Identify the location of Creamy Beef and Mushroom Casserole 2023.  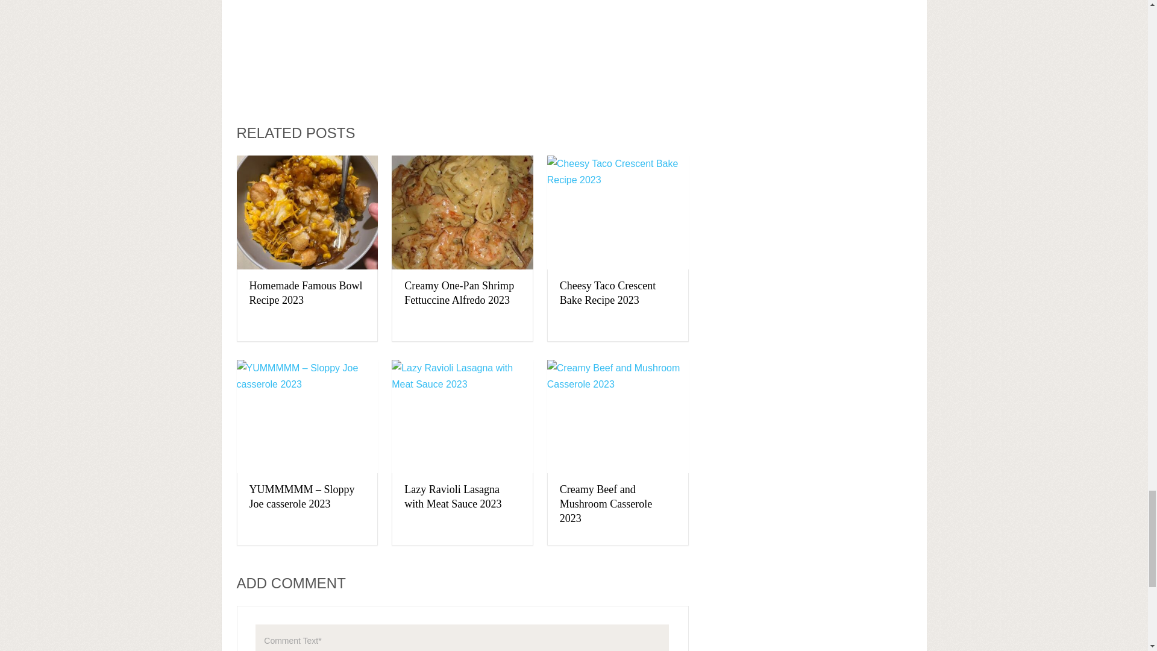
(606, 504).